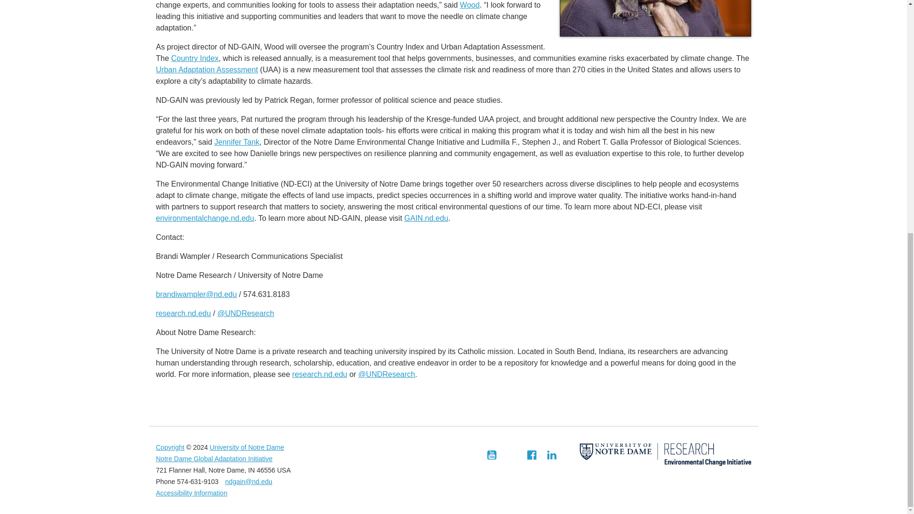 The width and height of the screenshot is (914, 514). What do you see at coordinates (426, 218) in the screenshot?
I see `GAIN.nd.edu` at bounding box center [426, 218].